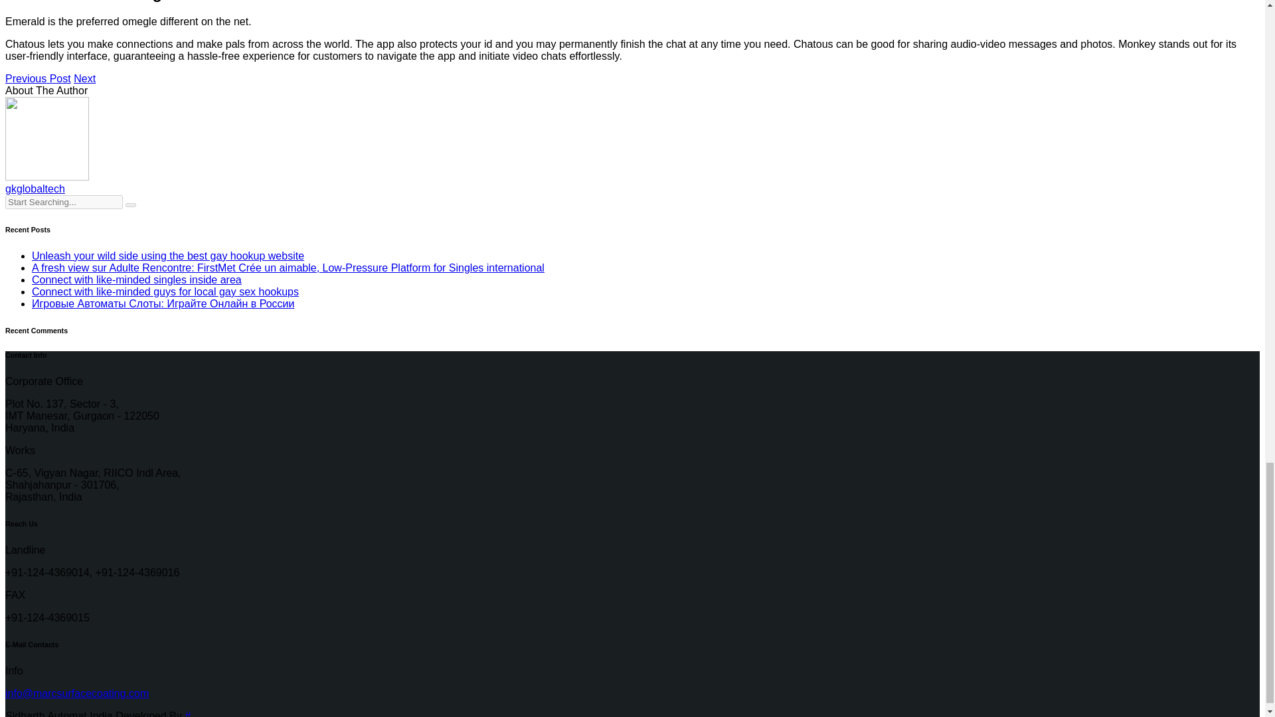  Describe the element at coordinates (35, 189) in the screenshot. I see `gkglobaltech` at that location.